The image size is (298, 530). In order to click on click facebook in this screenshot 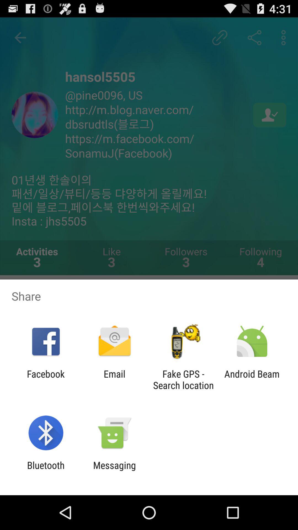, I will do `click(46, 380)`.